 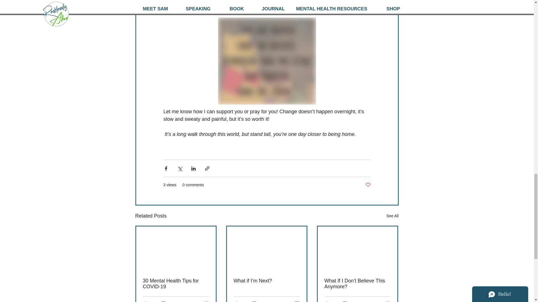 I want to click on See All, so click(x=368, y=185).